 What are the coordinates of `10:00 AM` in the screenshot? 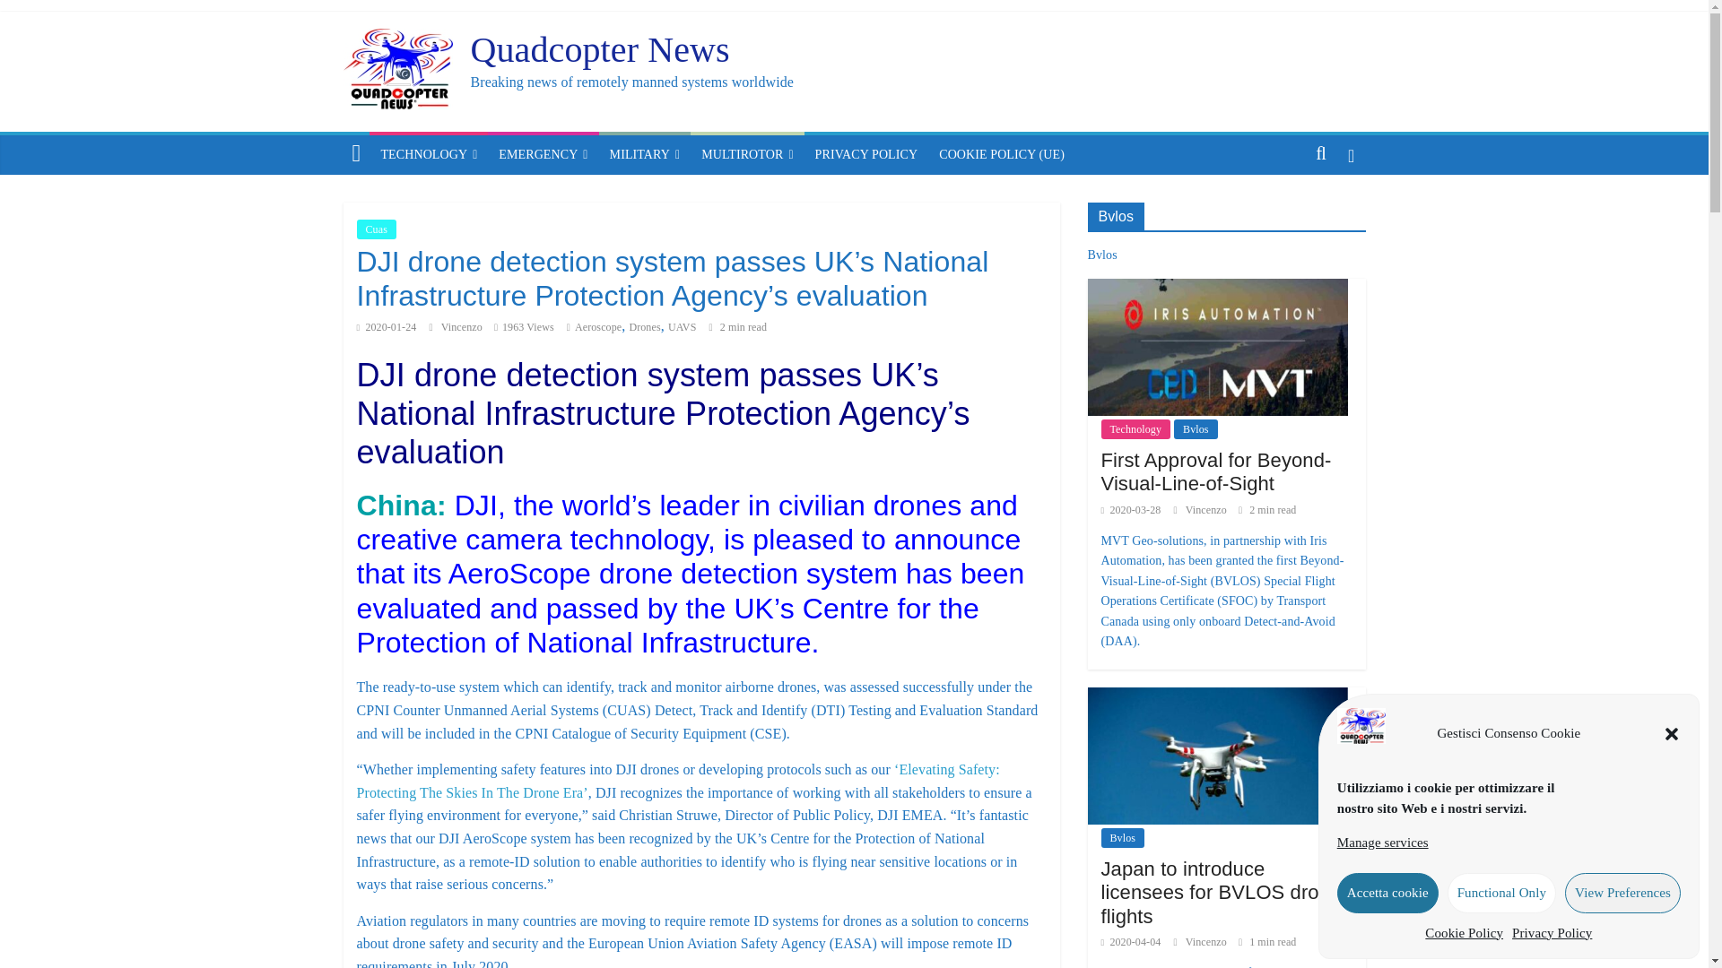 It's located at (386, 326).